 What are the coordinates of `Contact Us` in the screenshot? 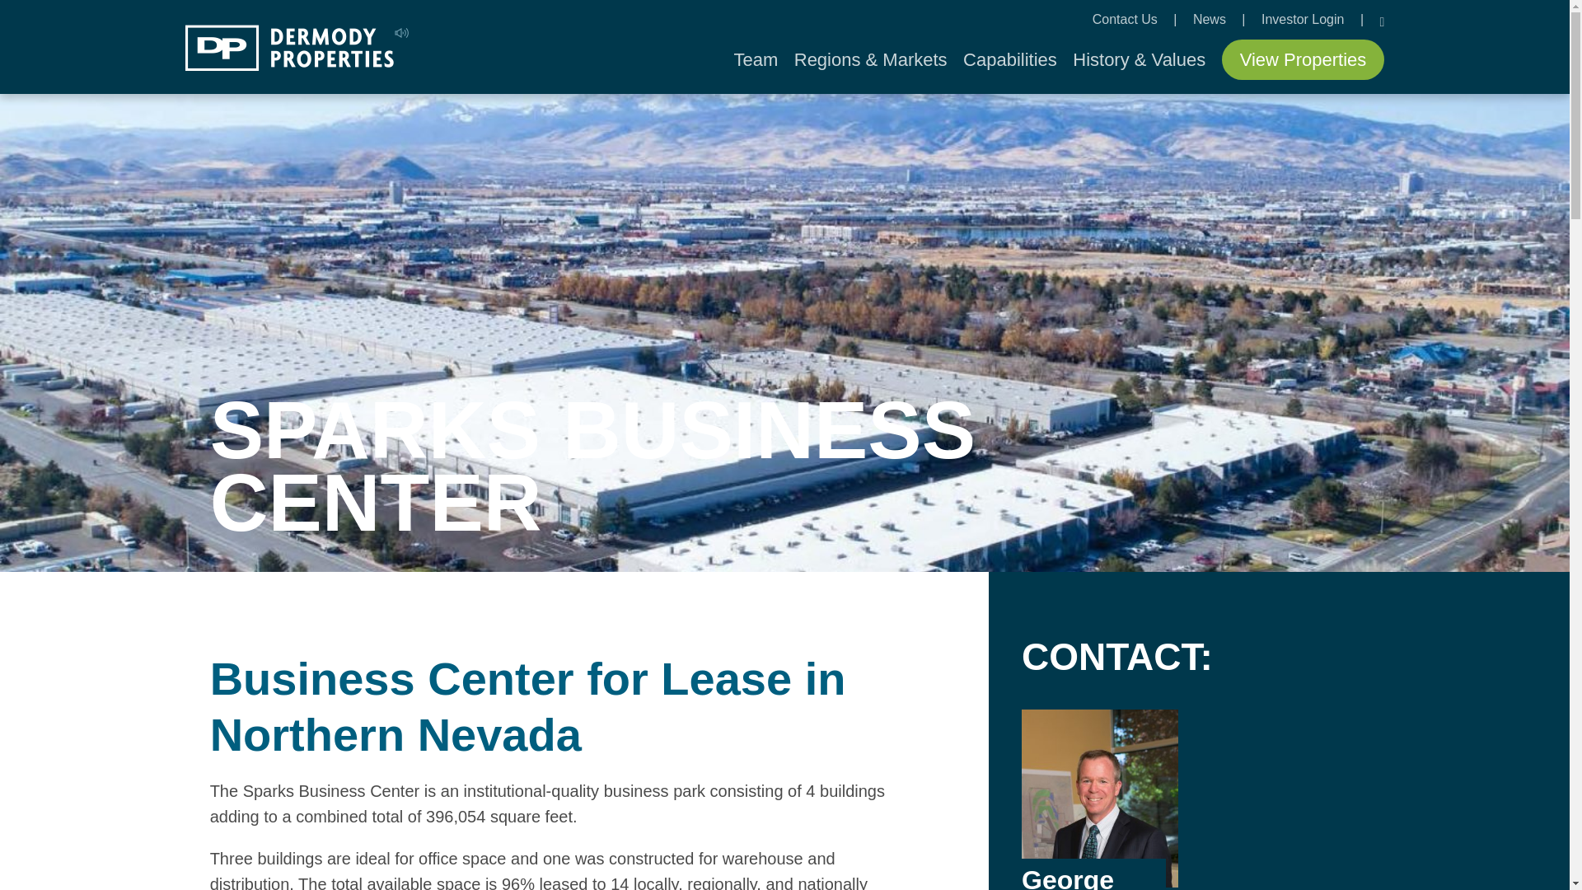 It's located at (1127, 20).